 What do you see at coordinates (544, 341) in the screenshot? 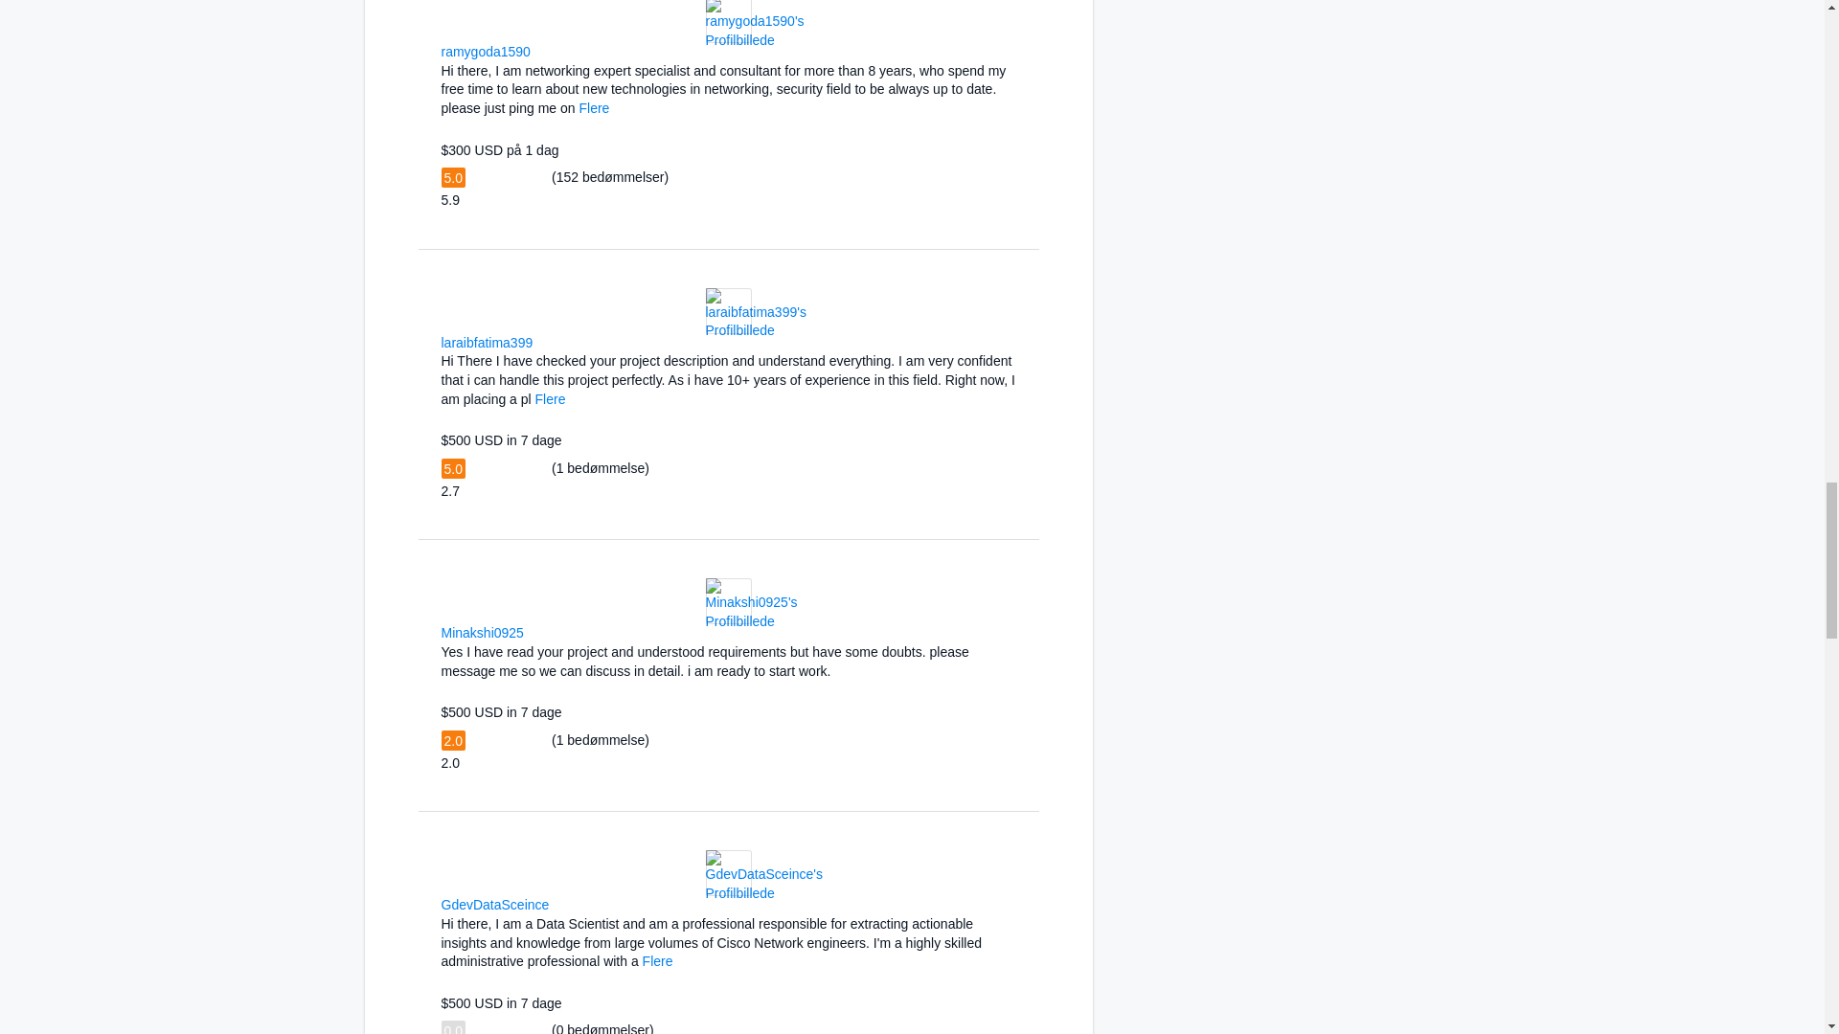
I see `Pakistan` at bounding box center [544, 341].